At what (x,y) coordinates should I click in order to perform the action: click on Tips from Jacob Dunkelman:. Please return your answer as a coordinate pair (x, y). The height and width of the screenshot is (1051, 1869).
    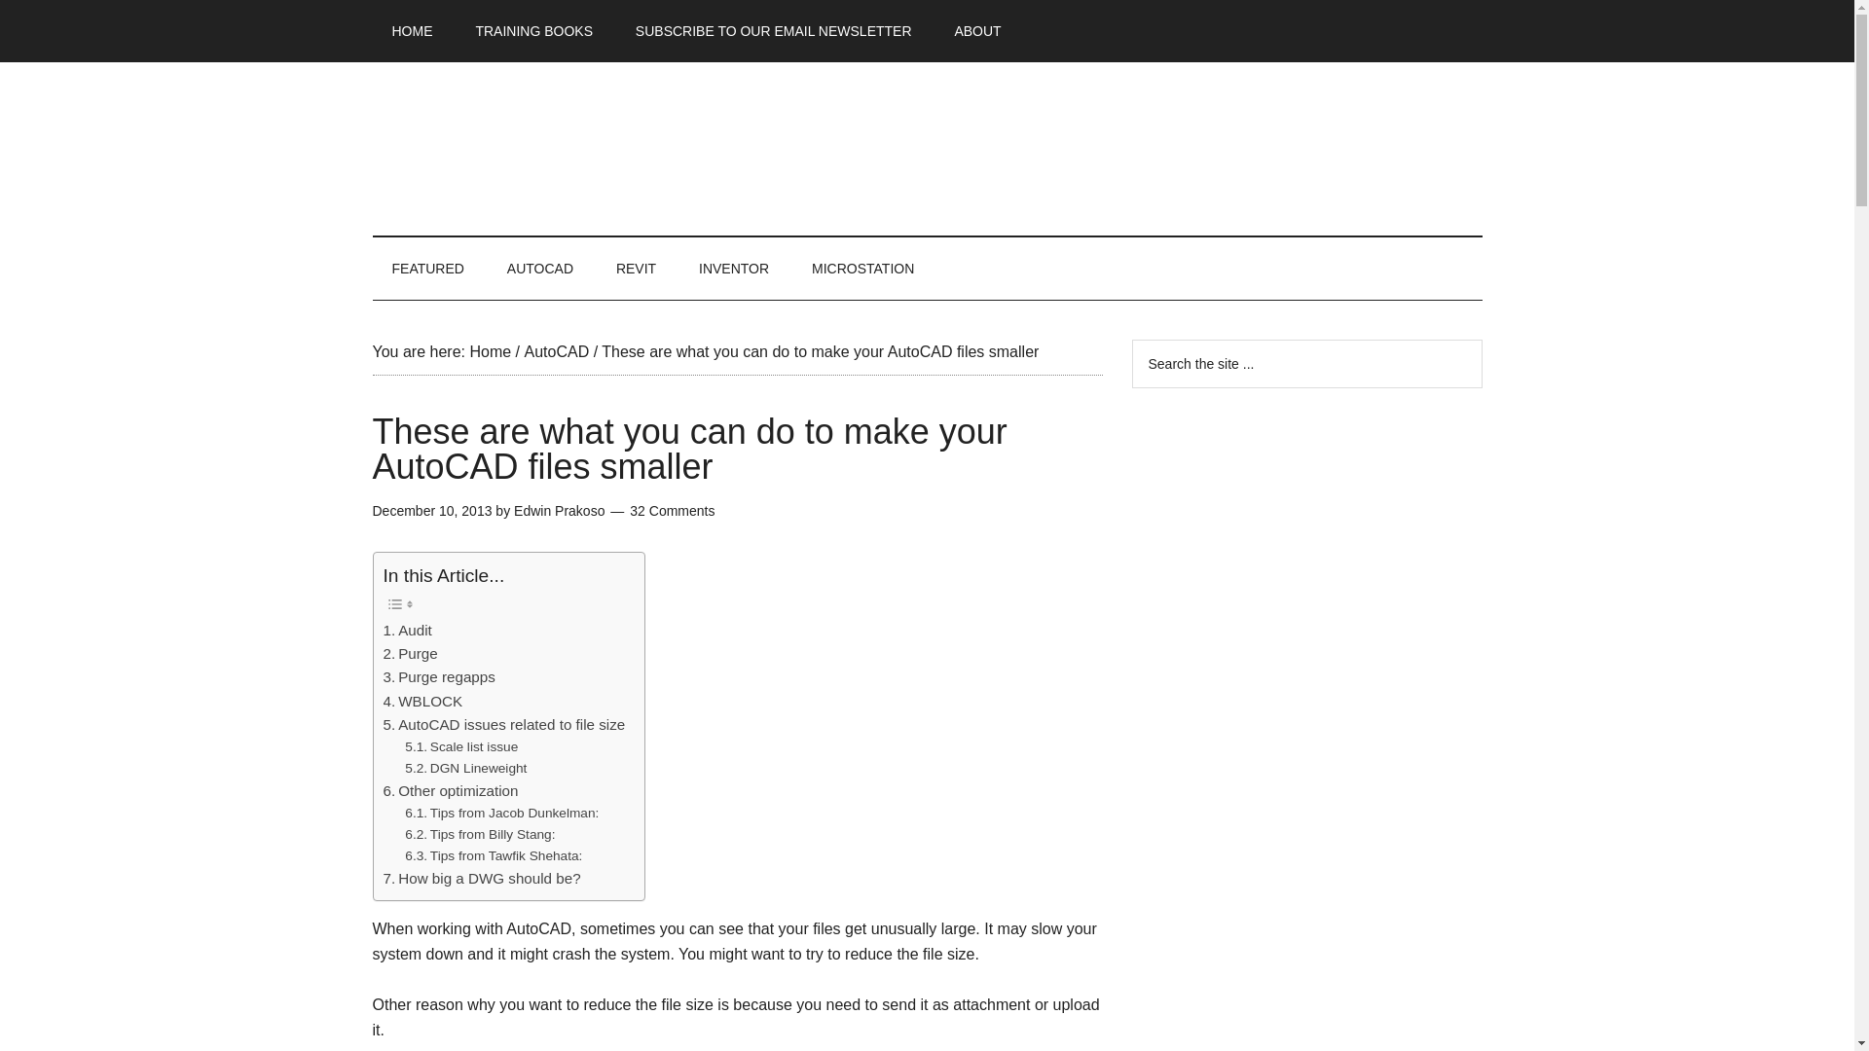
    Looking at the image, I should click on (501, 814).